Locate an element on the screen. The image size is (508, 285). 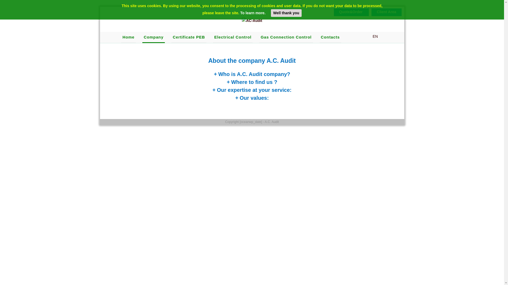
Well thank you is located at coordinates (286, 13).